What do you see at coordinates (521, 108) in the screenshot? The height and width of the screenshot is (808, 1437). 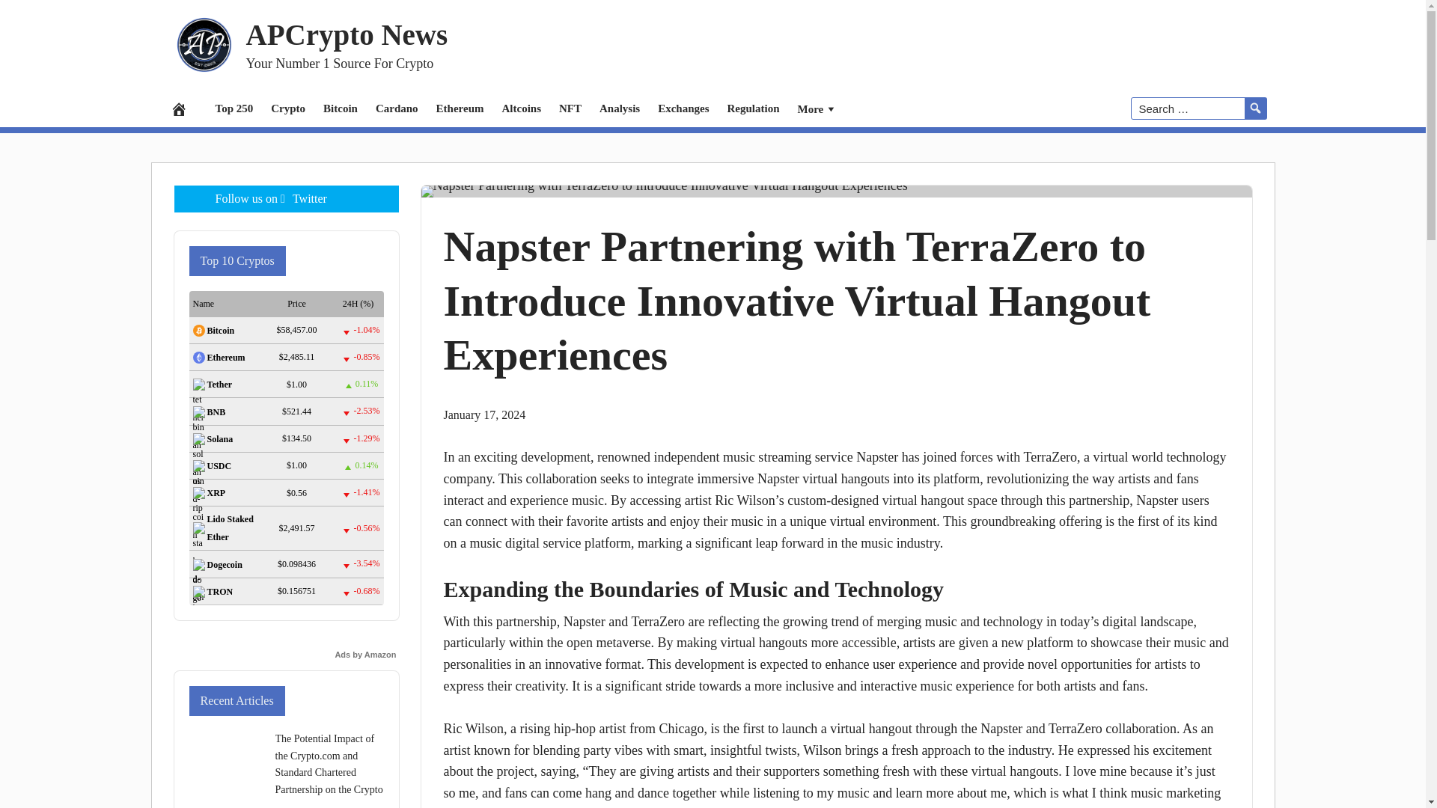 I see `Altcoins` at bounding box center [521, 108].